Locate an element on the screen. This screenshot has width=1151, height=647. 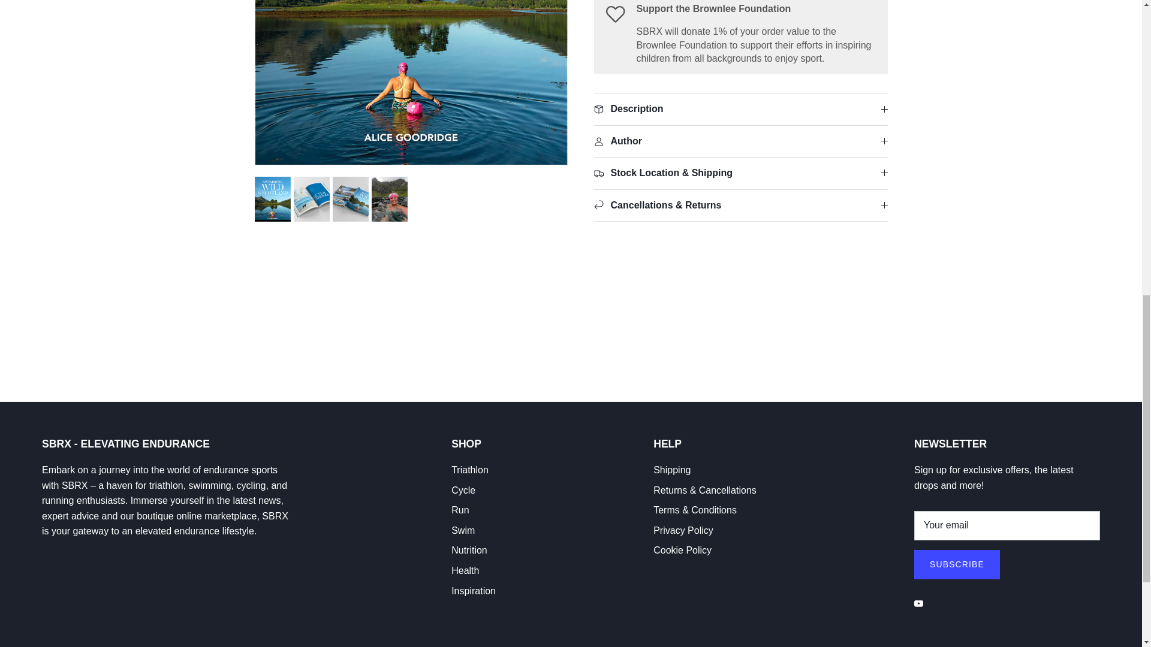
SBRX on YouTube is located at coordinates (918, 604).